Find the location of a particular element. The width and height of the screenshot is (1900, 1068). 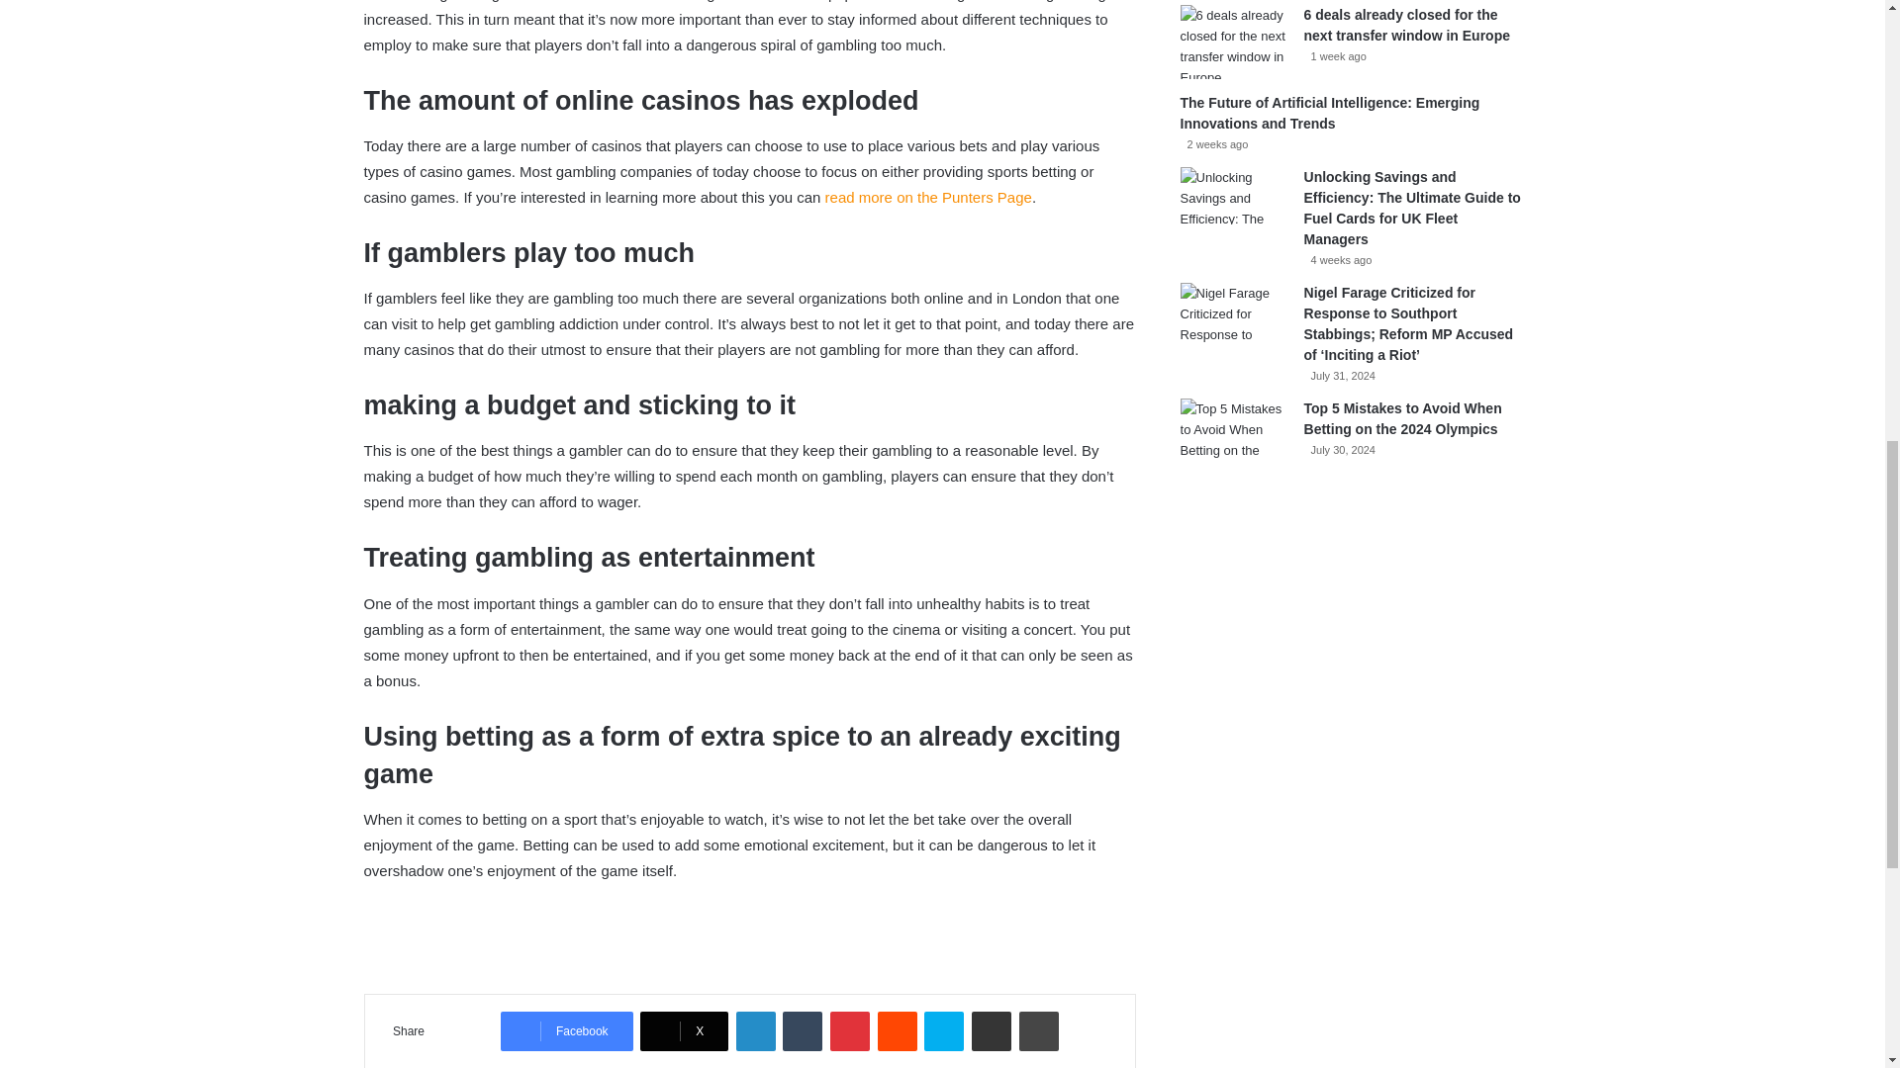

Tumblr is located at coordinates (803, 1030).